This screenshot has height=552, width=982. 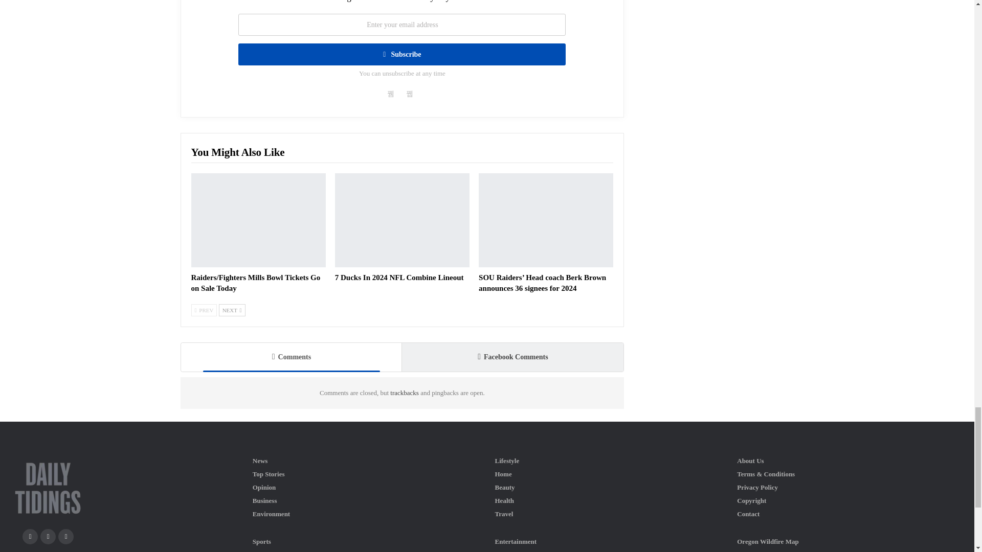 I want to click on Next, so click(x=232, y=310).